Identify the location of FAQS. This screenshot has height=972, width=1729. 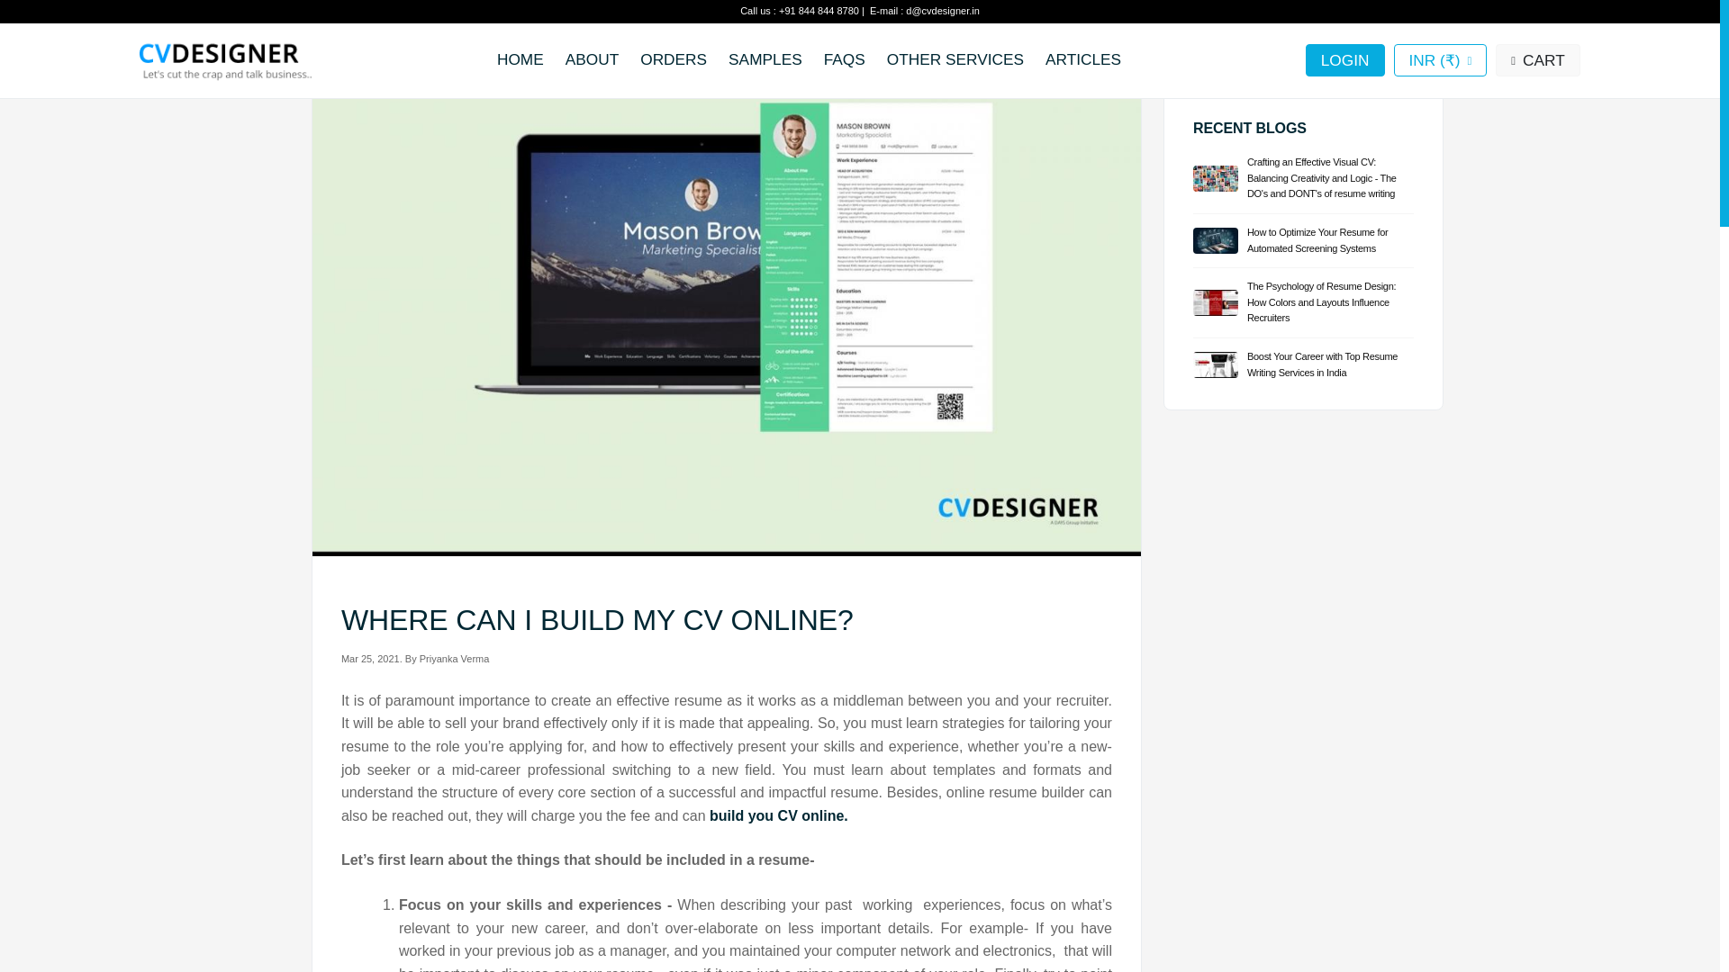
(845, 59).